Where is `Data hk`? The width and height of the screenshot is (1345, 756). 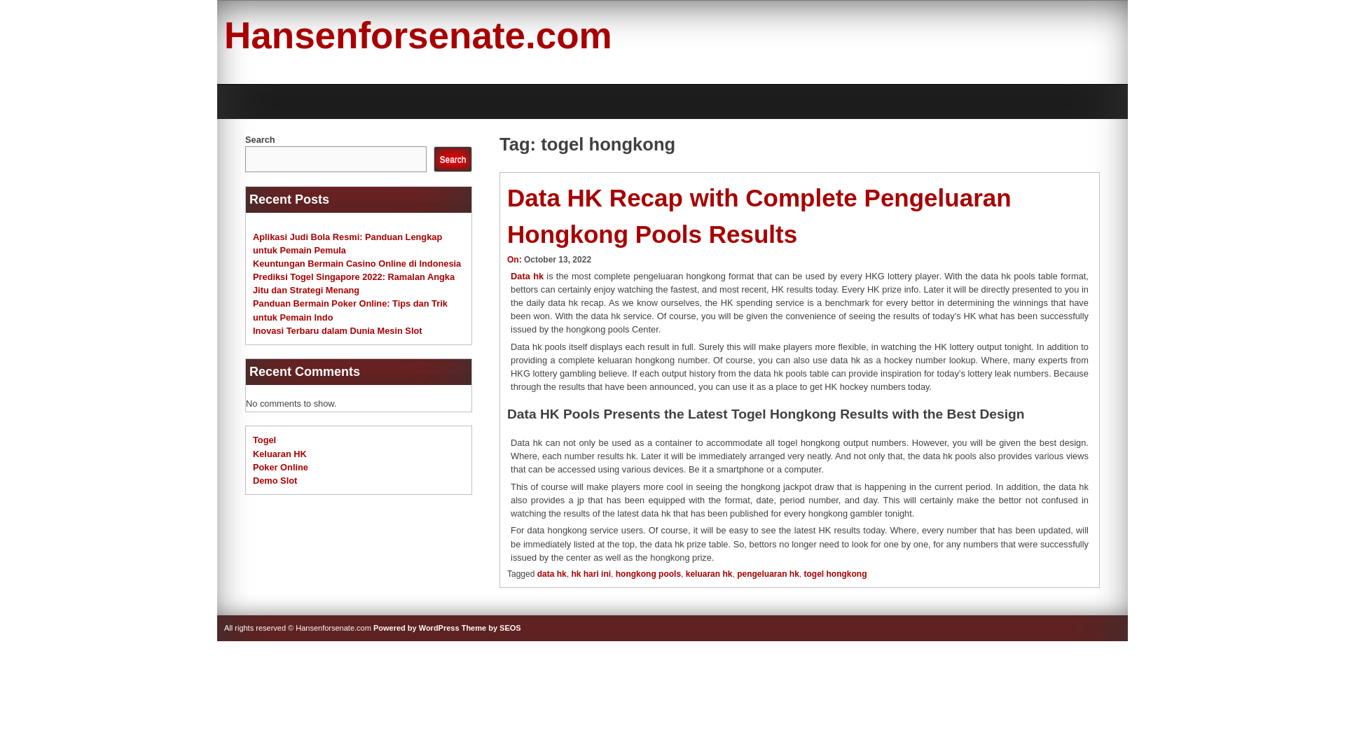
Data hk is located at coordinates (527, 276).